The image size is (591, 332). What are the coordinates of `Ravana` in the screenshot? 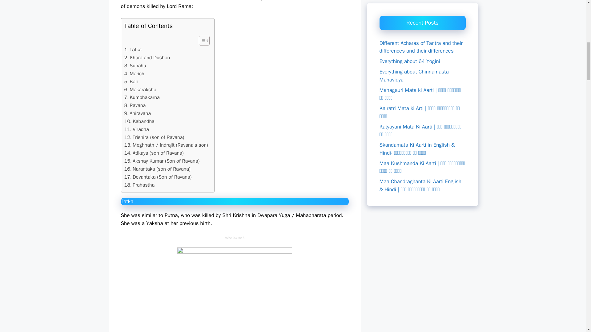 It's located at (135, 105).